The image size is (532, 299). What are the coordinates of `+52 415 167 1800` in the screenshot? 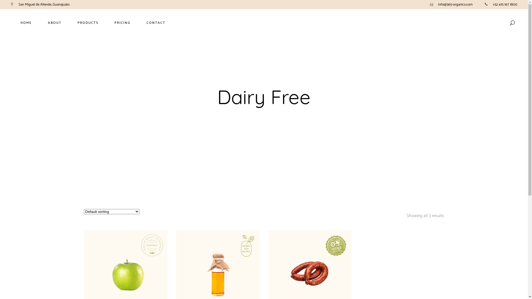 It's located at (505, 4).